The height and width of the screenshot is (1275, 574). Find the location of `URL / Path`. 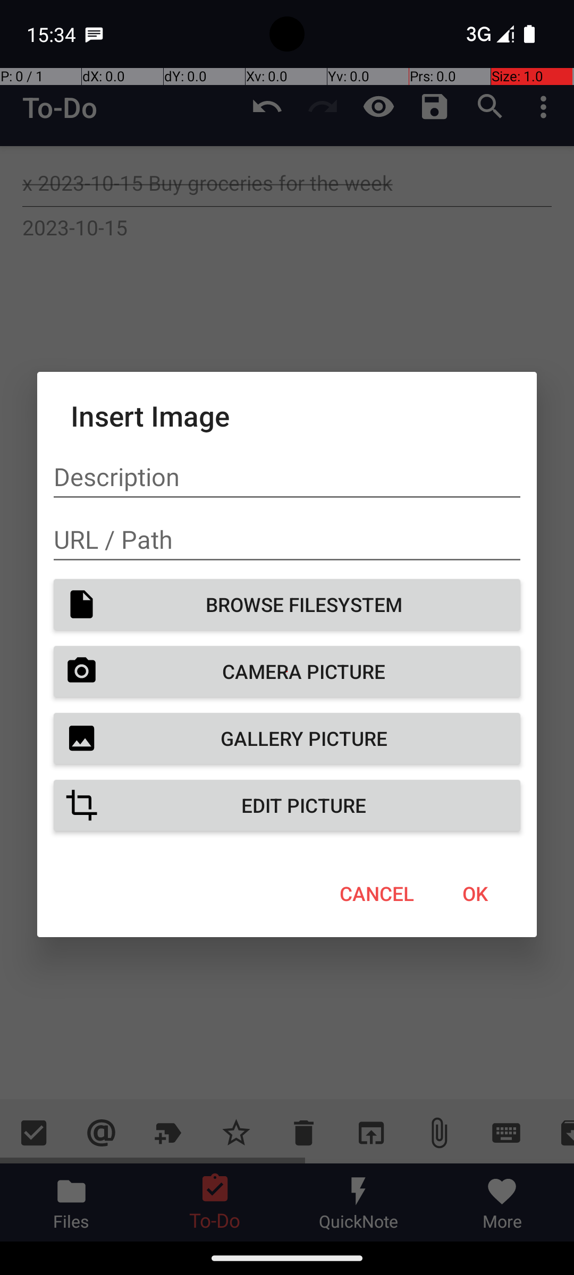

URL / Path is located at coordinates (287, 540).